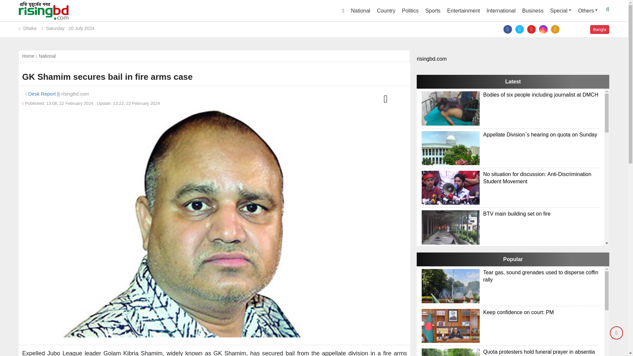 This screenshot has height=356, width=633. Describe the element at coordinates (501, 11) in the screenshot. I see `International` at that location.